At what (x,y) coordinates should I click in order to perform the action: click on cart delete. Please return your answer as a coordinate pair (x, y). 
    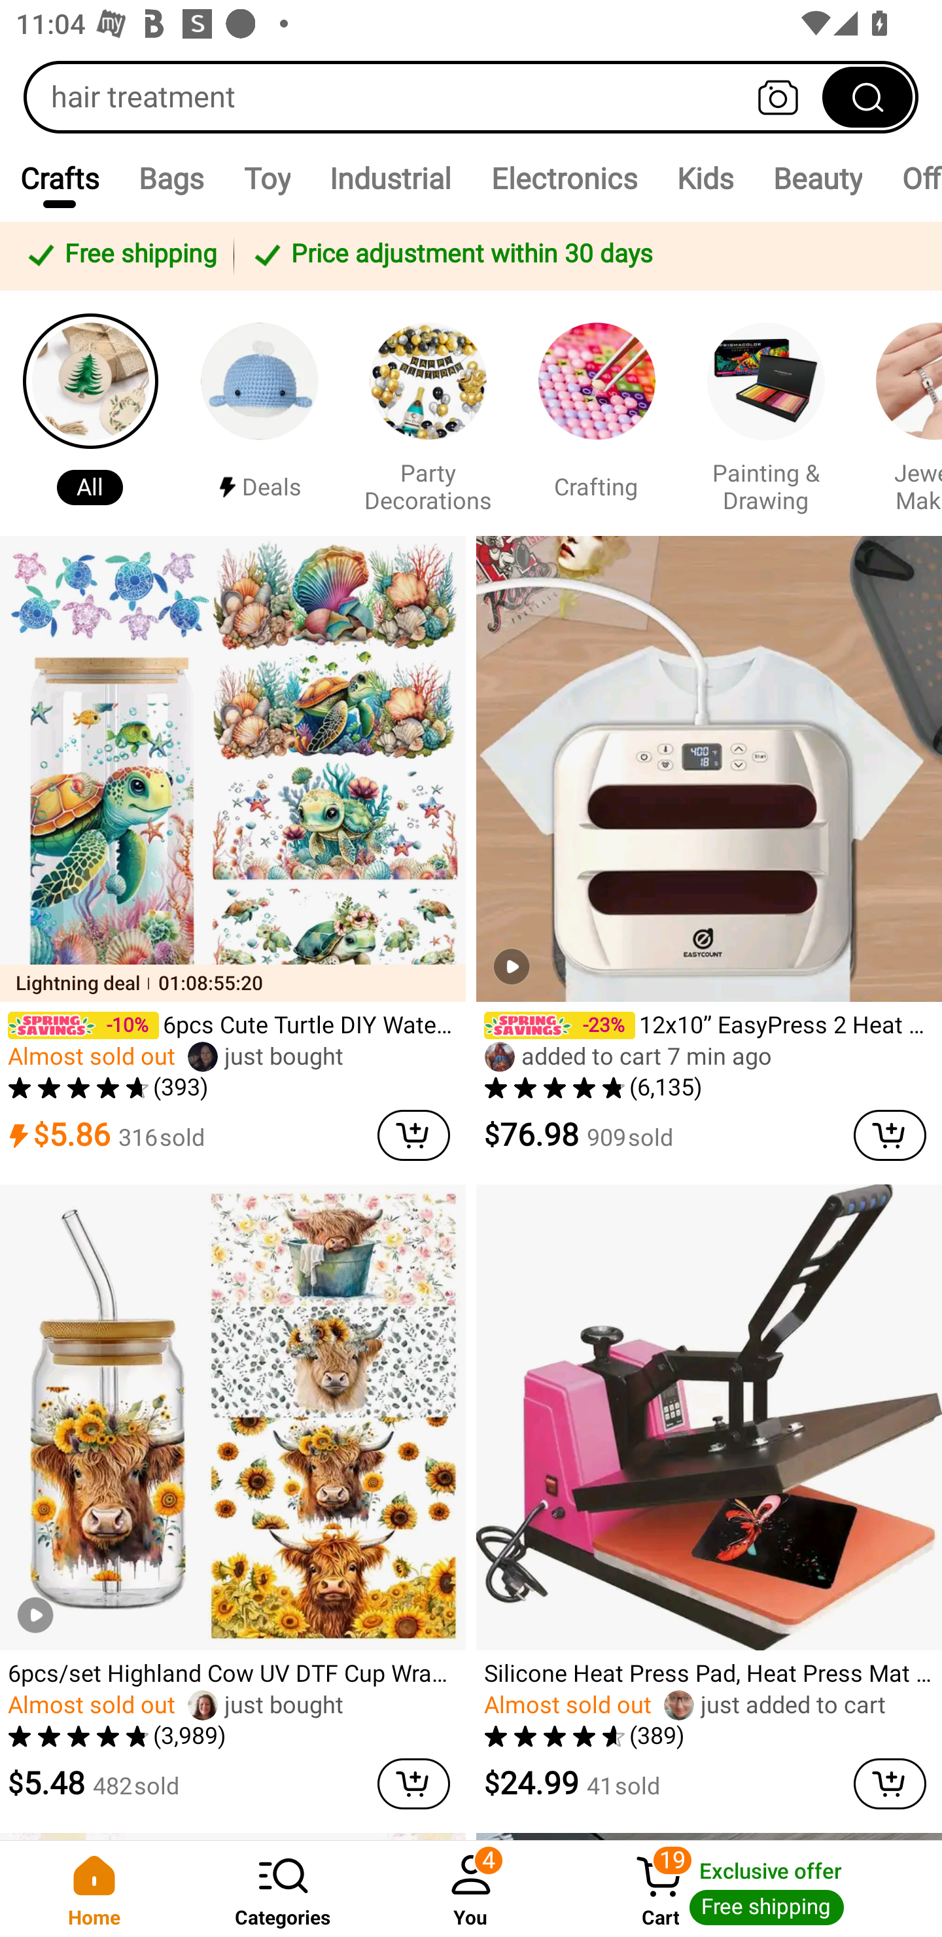
    Looking at the image, I should click on (890, 1784).